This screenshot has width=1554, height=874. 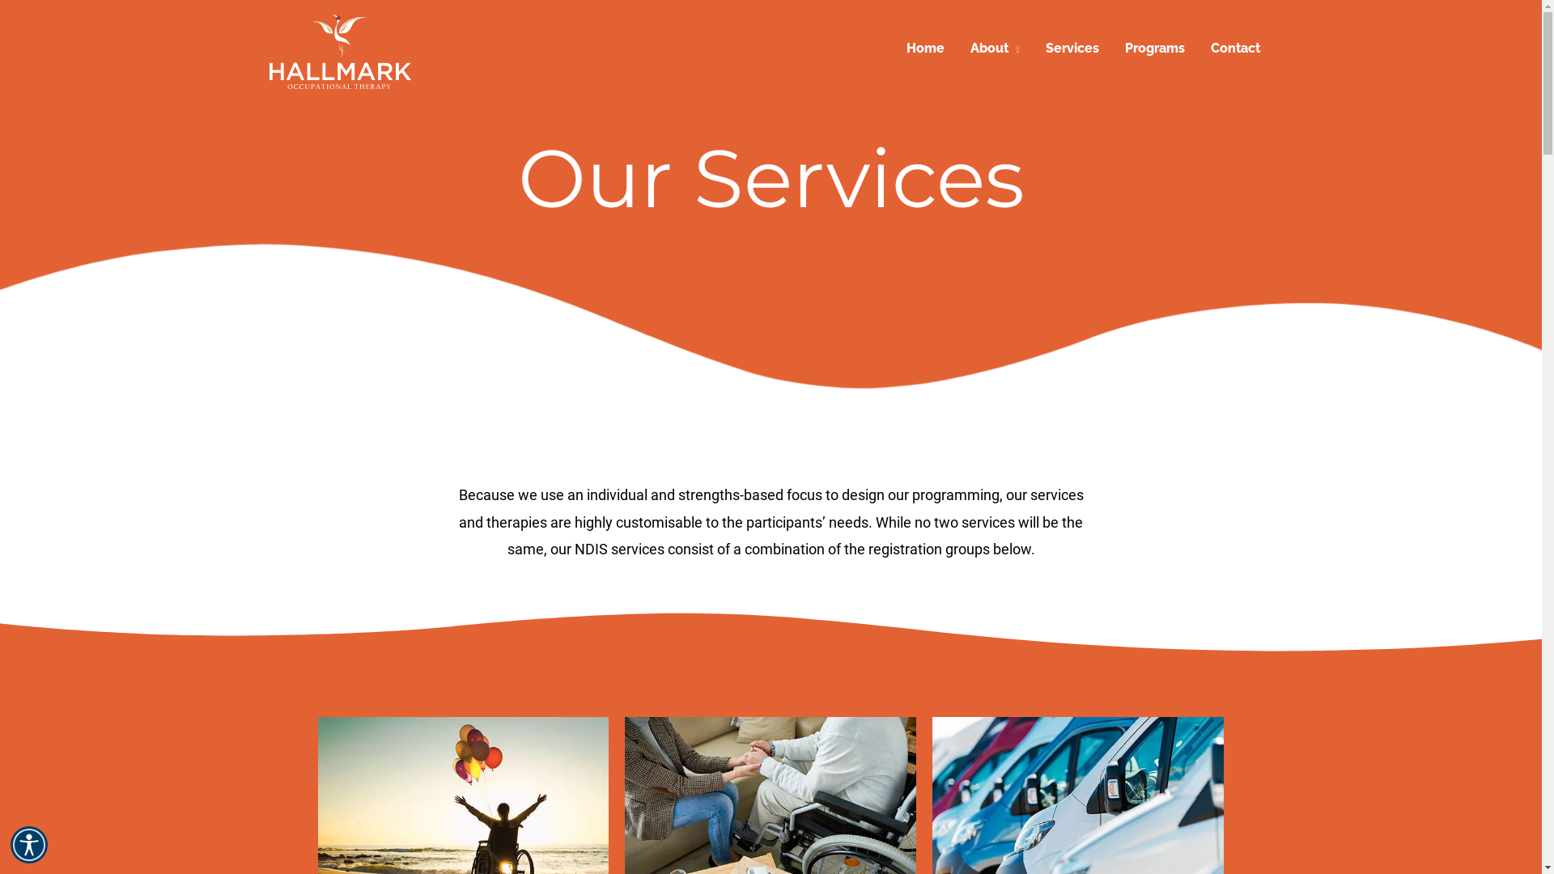 What do you see at coordinates (1072, 49) in the screenshot?
I see `Services` at bounding box center [1072, 49].